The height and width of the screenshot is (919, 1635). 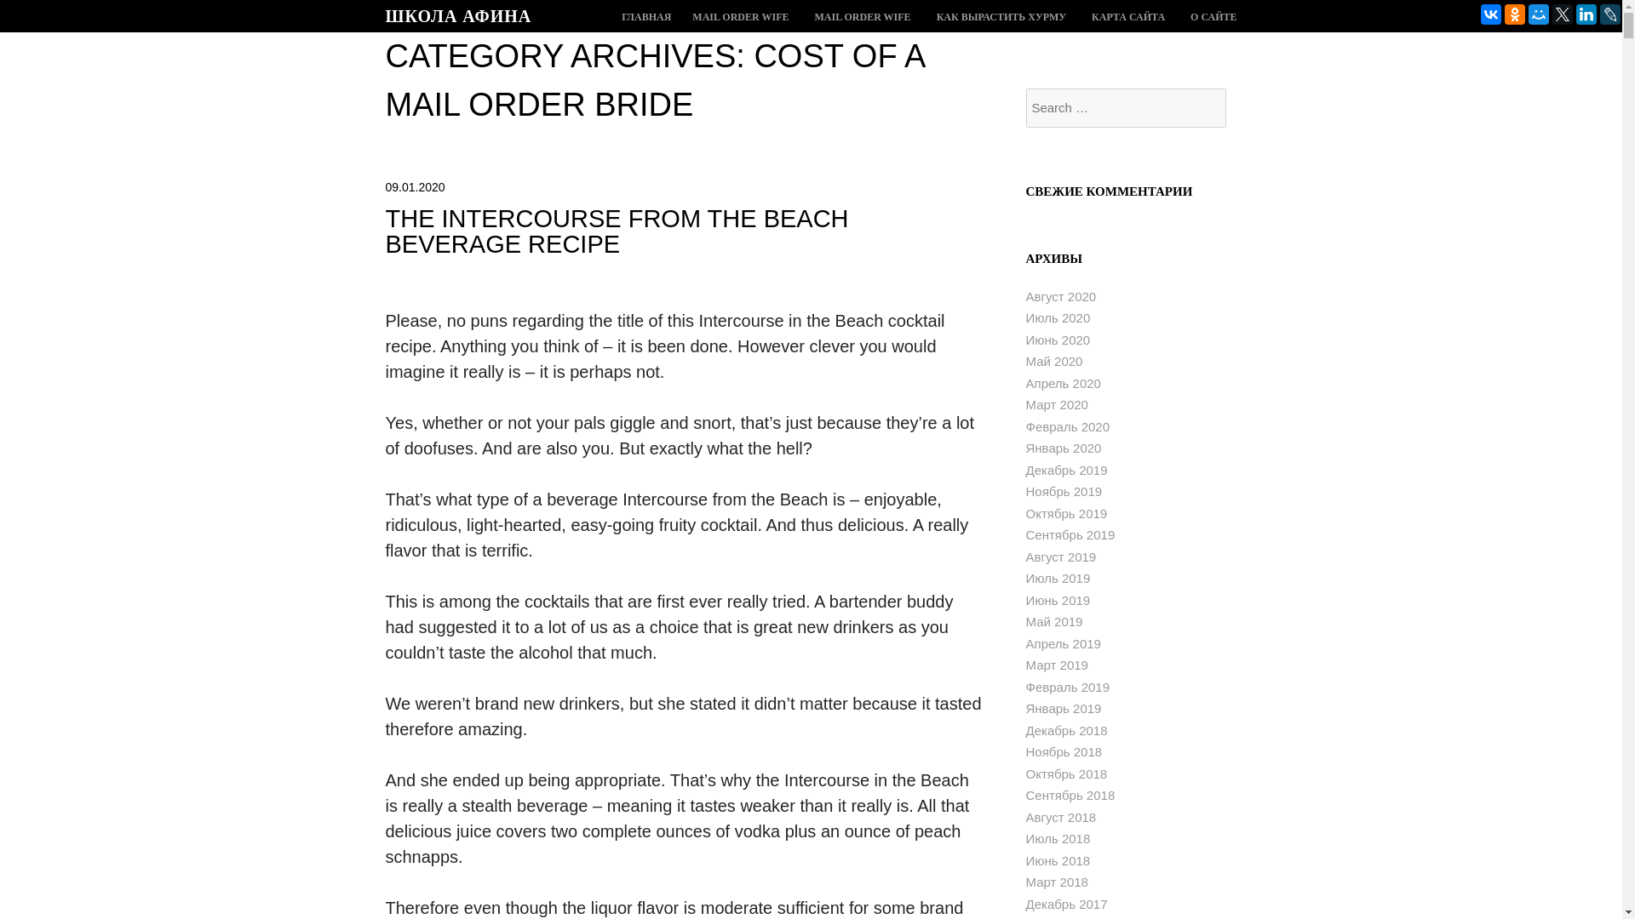 I want to click on MAIL ORDER WIFE, so click(x=862, y=17).